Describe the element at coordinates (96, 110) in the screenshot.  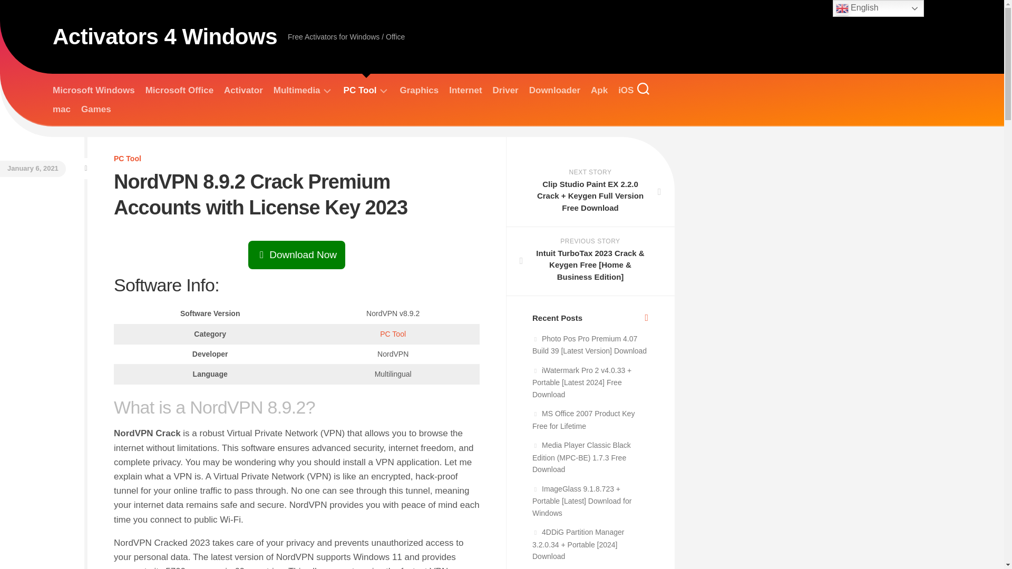
I see `Games` at that location.